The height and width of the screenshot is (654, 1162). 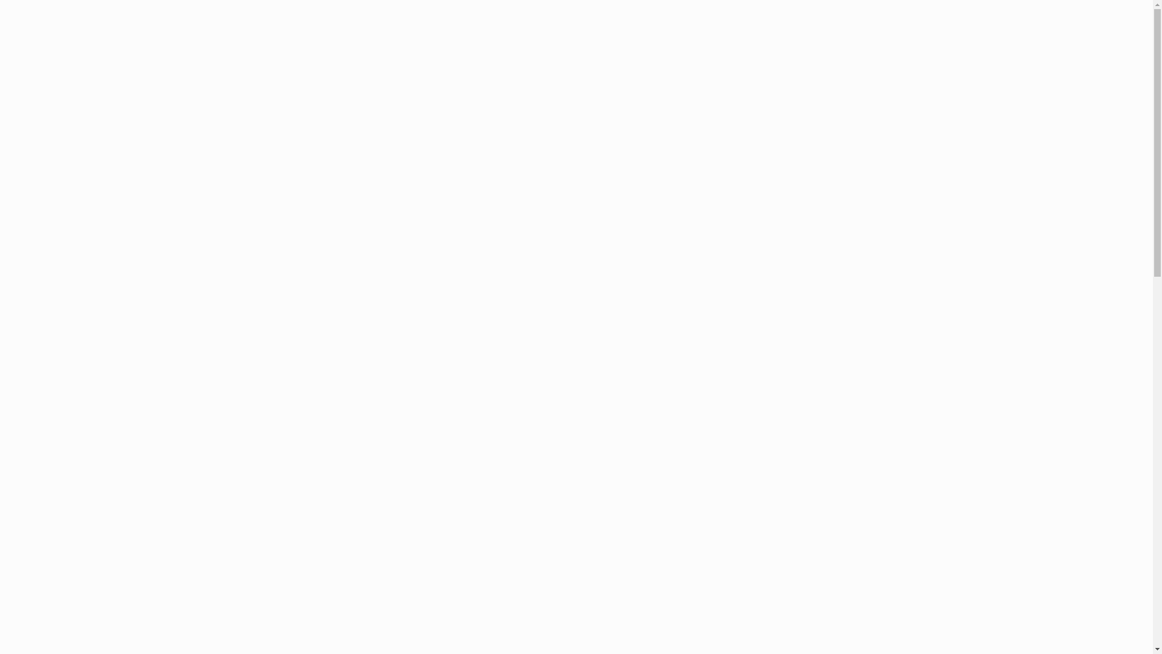 I want to click on Le Dk, so click(x=759, y=36).